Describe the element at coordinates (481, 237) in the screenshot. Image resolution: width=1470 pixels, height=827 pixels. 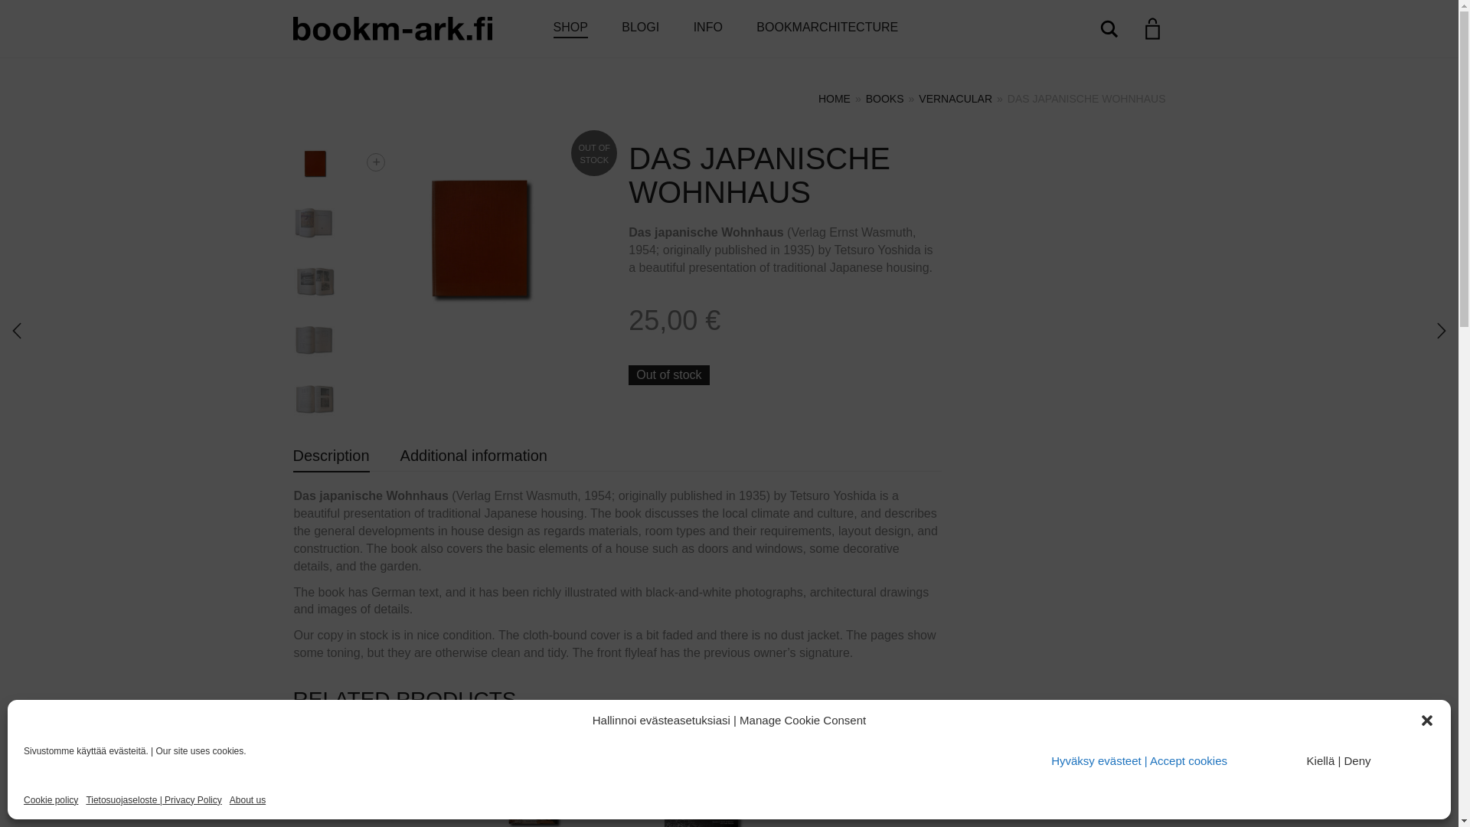
I see `Yoshida-Das-japanische-Wohnhaus-kansi` at that location.